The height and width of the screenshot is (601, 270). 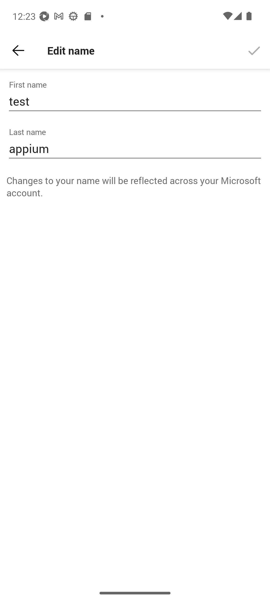 What do you see at coordinates (18, 51) in the screenshot?
I see `Back` at bounding box center [18, 51].